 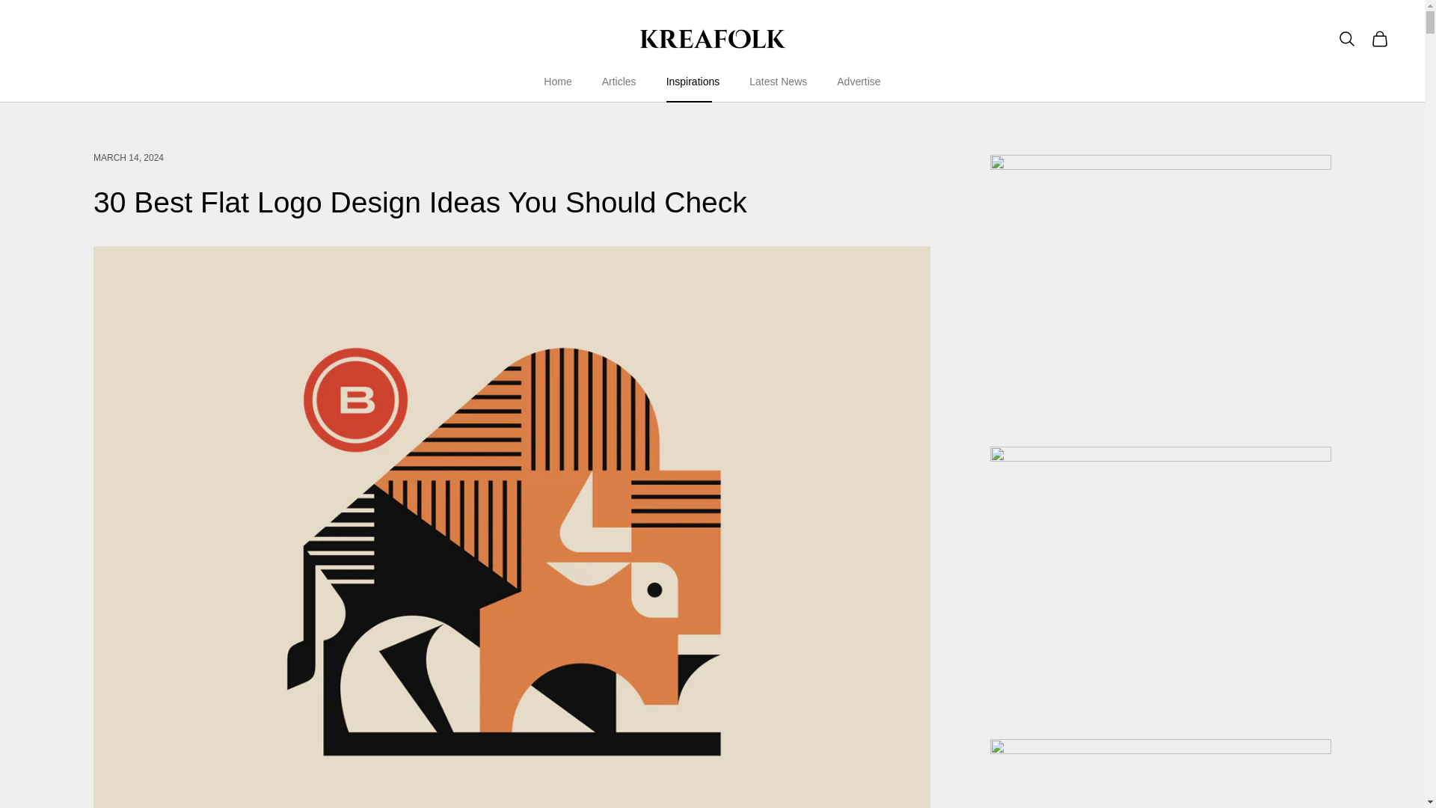 What do you see at coordinates (1379, 38) in the screenshot?
I see `Open cart` at bounding box center [1379, 38].